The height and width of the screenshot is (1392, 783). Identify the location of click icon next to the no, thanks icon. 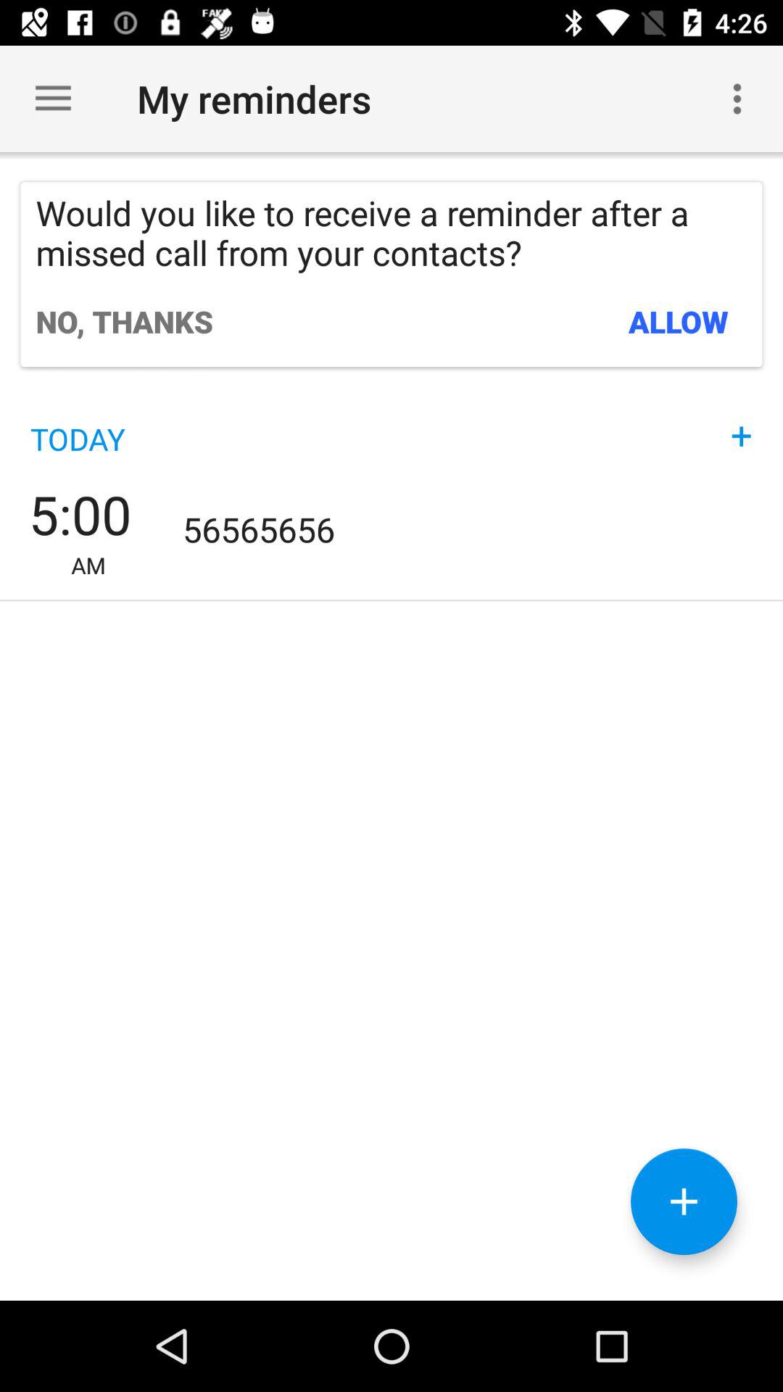
(679, 321).